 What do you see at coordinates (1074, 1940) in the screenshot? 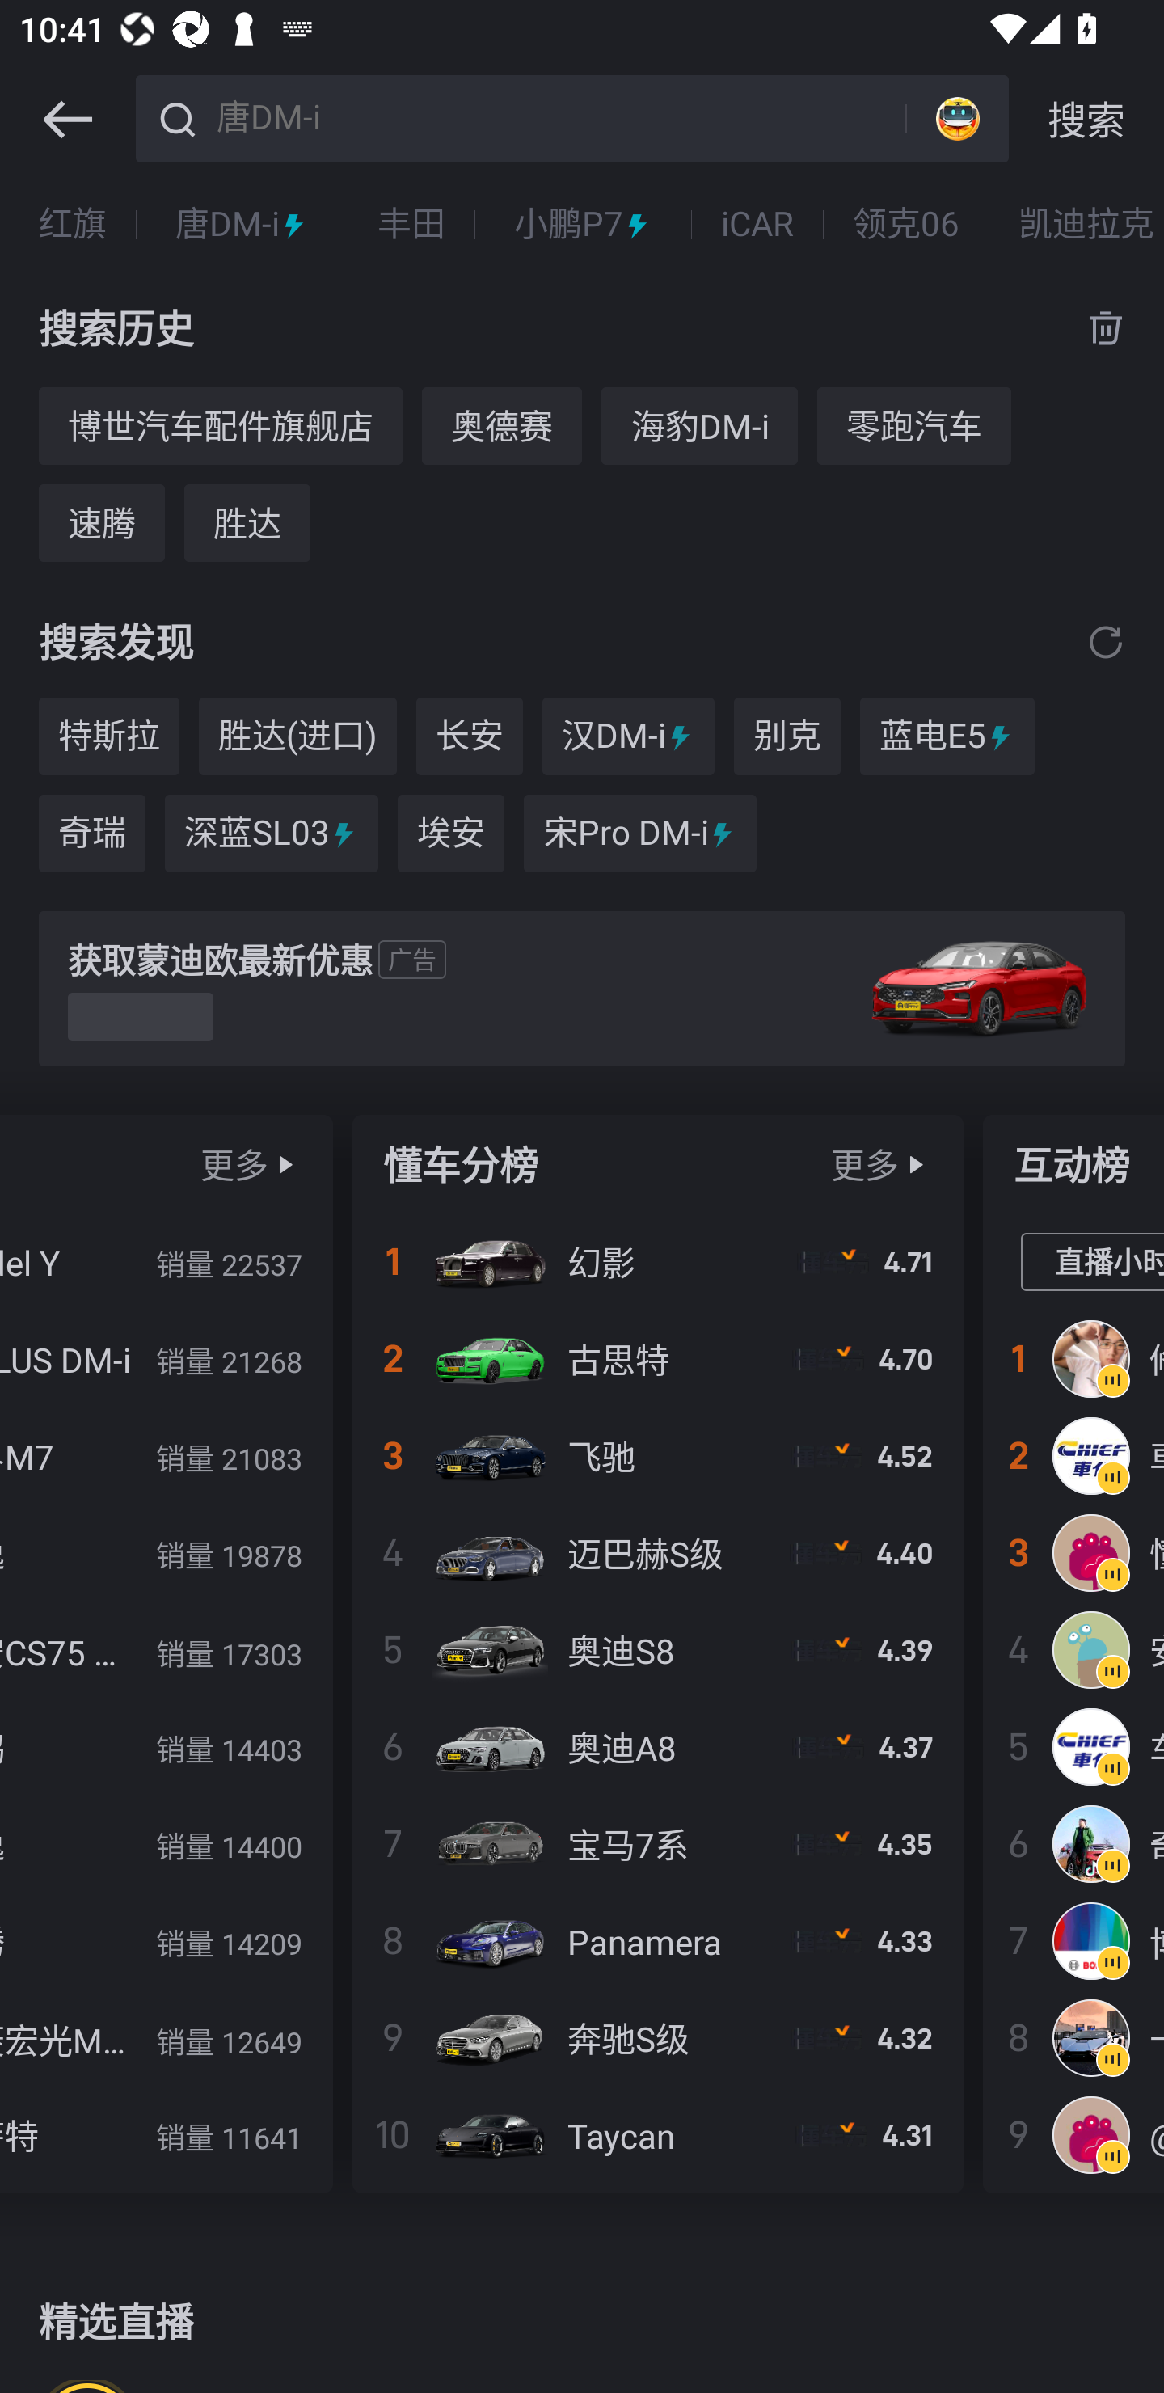
I see `博世汽车配件旗舰店` at bounding box center [1074, 1940].